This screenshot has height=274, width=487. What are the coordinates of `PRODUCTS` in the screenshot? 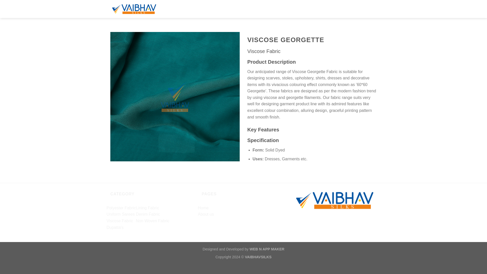 It's located at (294, 8).